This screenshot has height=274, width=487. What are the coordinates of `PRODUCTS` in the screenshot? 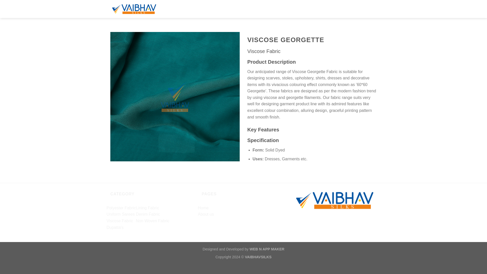 It's located at (294, 8).